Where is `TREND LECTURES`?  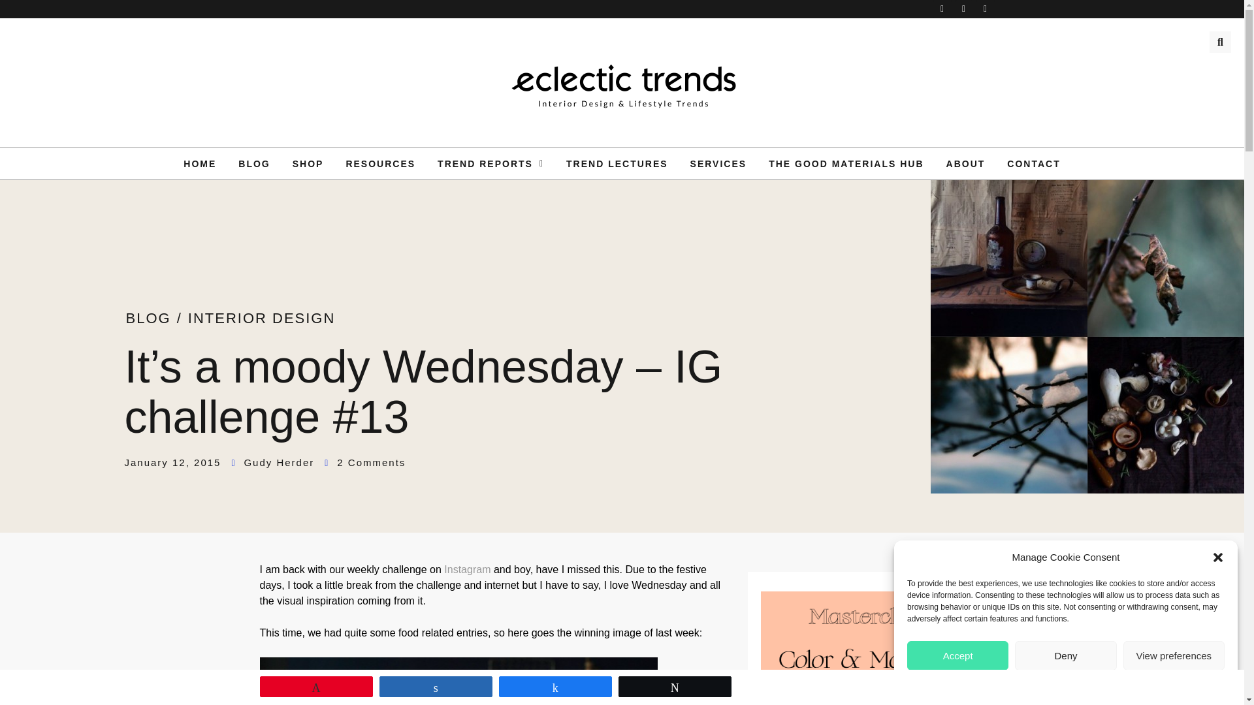 TREND LECTURES is located at coordinates (617, 163).